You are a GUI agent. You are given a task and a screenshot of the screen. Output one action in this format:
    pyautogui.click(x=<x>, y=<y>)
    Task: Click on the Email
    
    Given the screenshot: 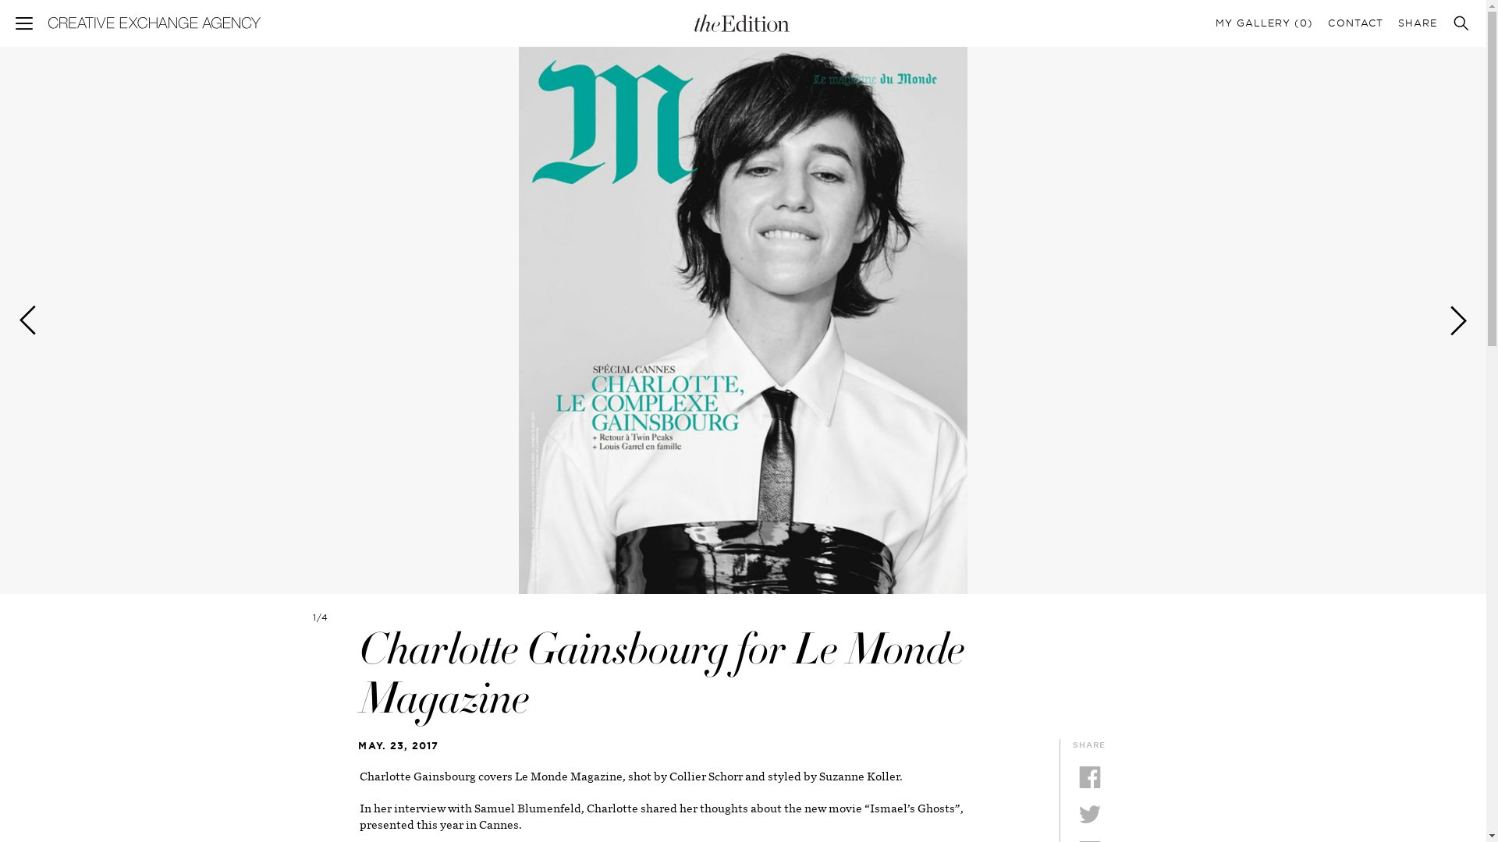 What is the action you would take?
    pyautogui.click(x=1089, y=840)
    